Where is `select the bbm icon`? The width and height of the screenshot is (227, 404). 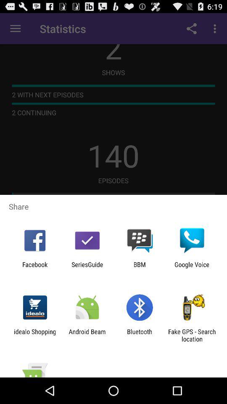 select the bbm icon is located at coordinates (140, 268).